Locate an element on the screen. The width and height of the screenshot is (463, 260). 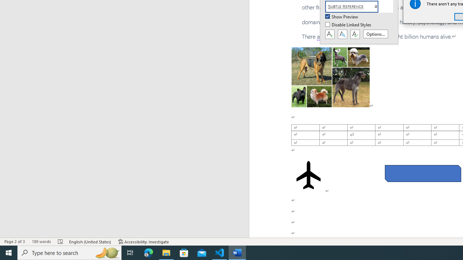
Morphological variation in six dogs is located at coordinates (331, 77).